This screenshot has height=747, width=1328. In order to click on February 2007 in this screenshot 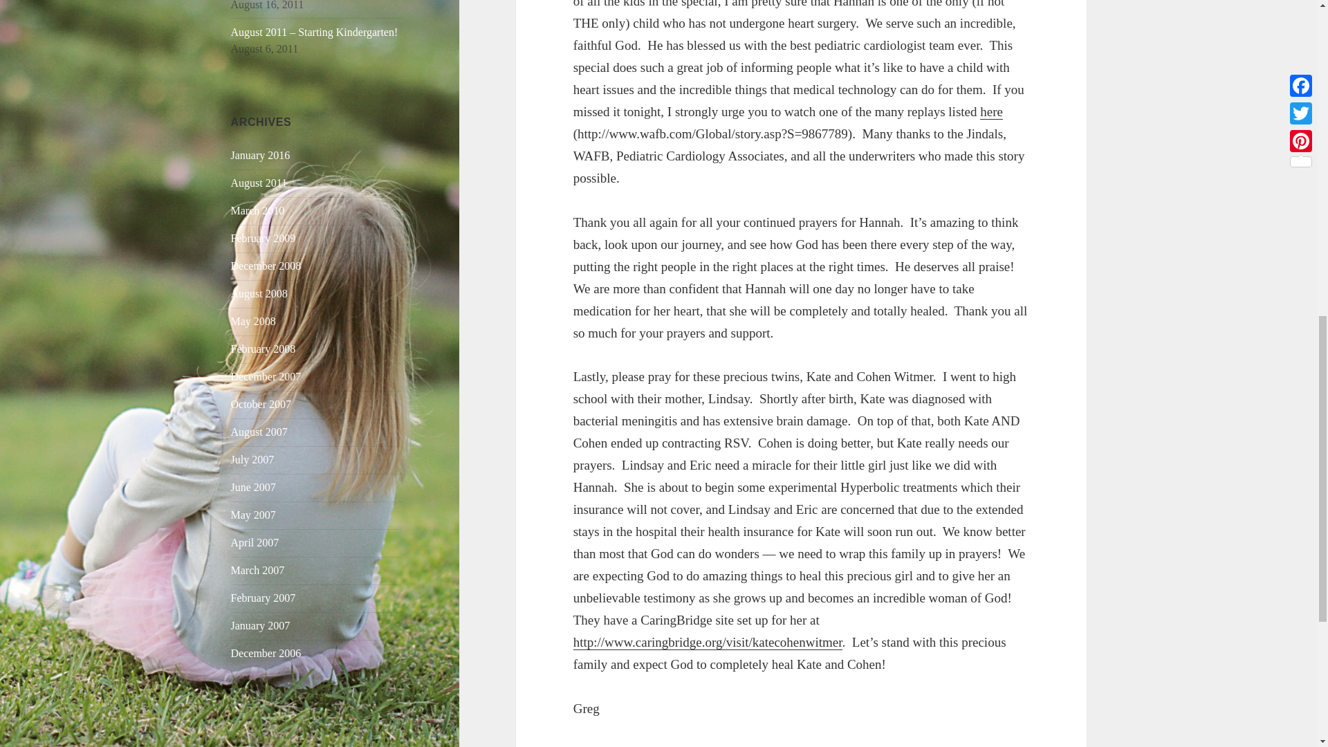, I will do `click(264, 598)`.